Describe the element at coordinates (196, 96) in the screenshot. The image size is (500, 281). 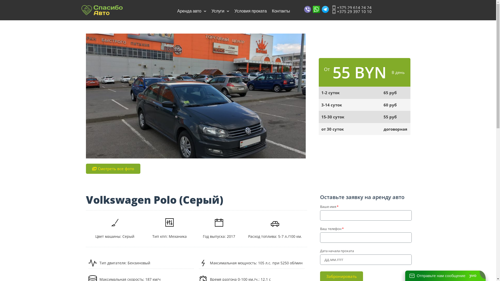
I see `1-1 (1)` at that location.